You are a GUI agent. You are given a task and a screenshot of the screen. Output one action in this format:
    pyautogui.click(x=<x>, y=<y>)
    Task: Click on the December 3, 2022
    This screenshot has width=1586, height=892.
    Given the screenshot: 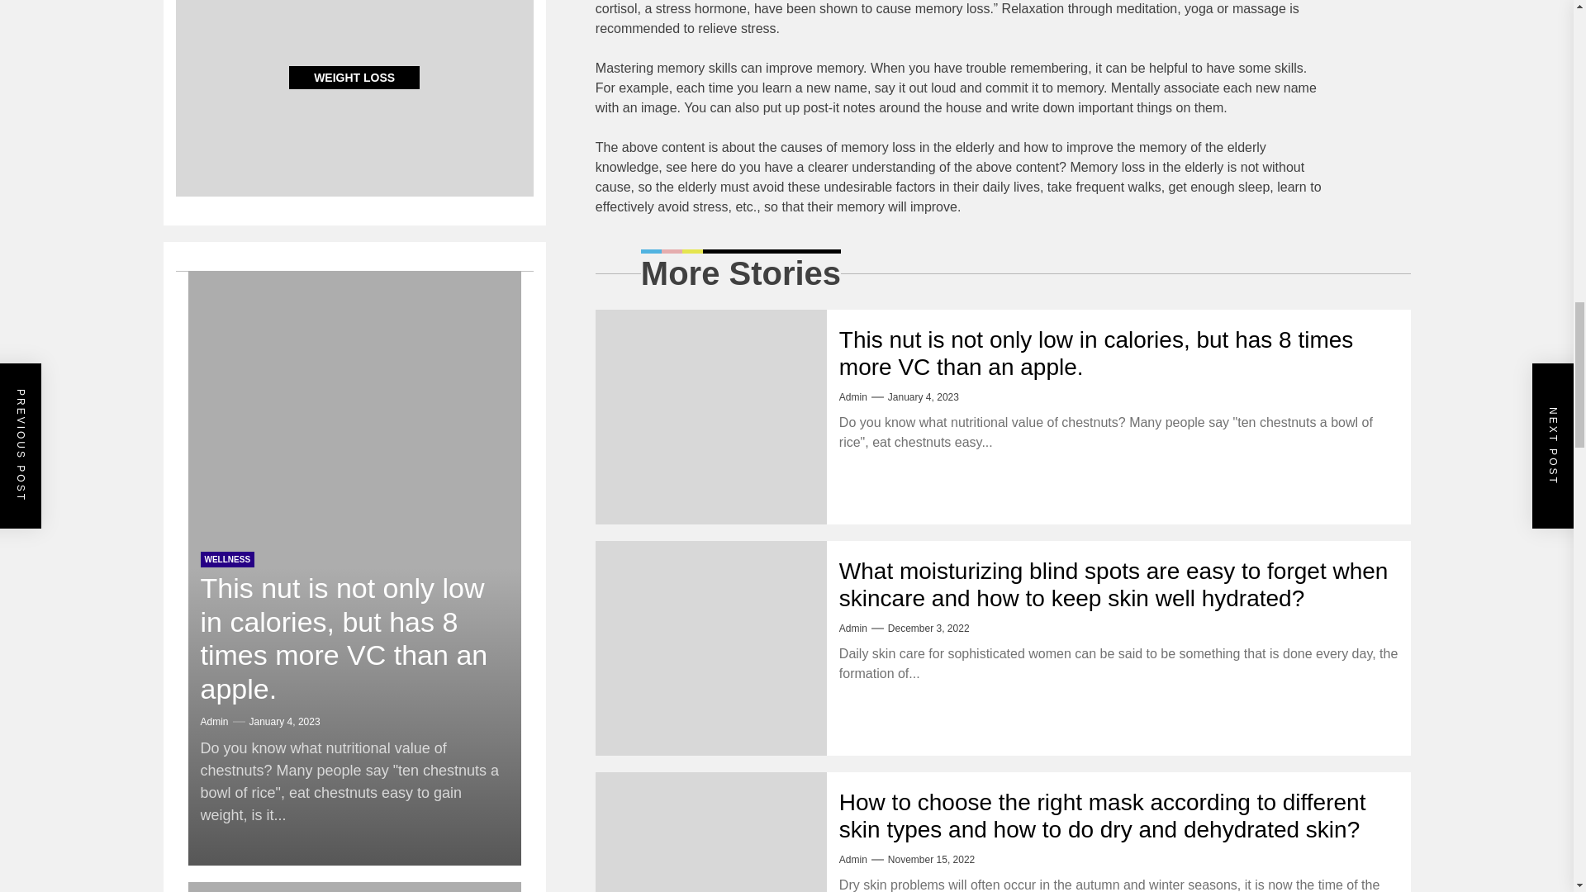 What is the action you would take?
    pyautogui.click(x=928, y=628)
    